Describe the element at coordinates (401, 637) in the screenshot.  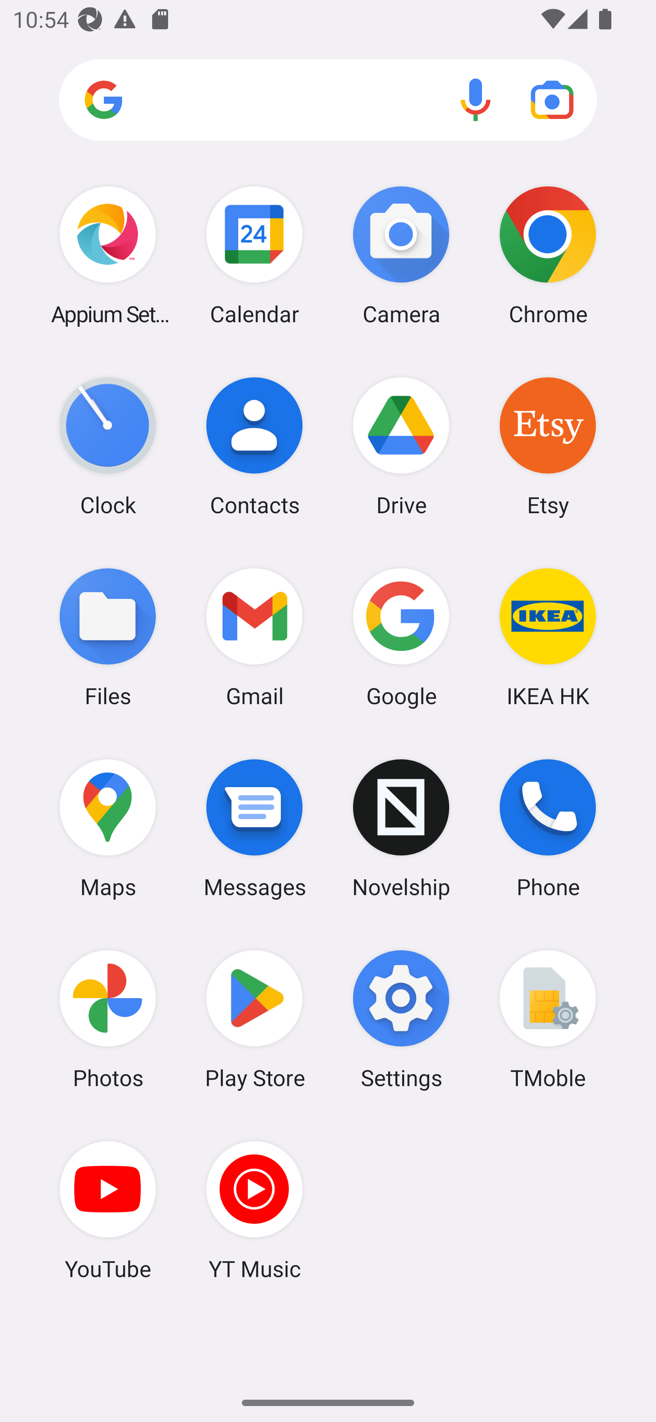
I see `Google` at that location.